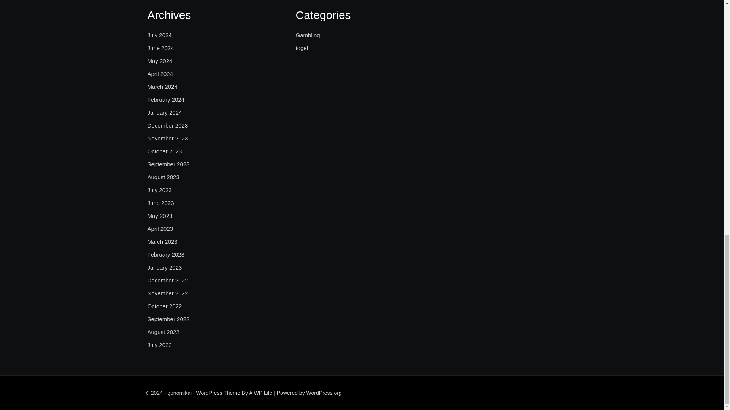 The height and width of the screenshot is (410, 730). What do you see at coordinates (164, 151) in the screenshot?
I see `October 2023` at bounding box center [164, 151].